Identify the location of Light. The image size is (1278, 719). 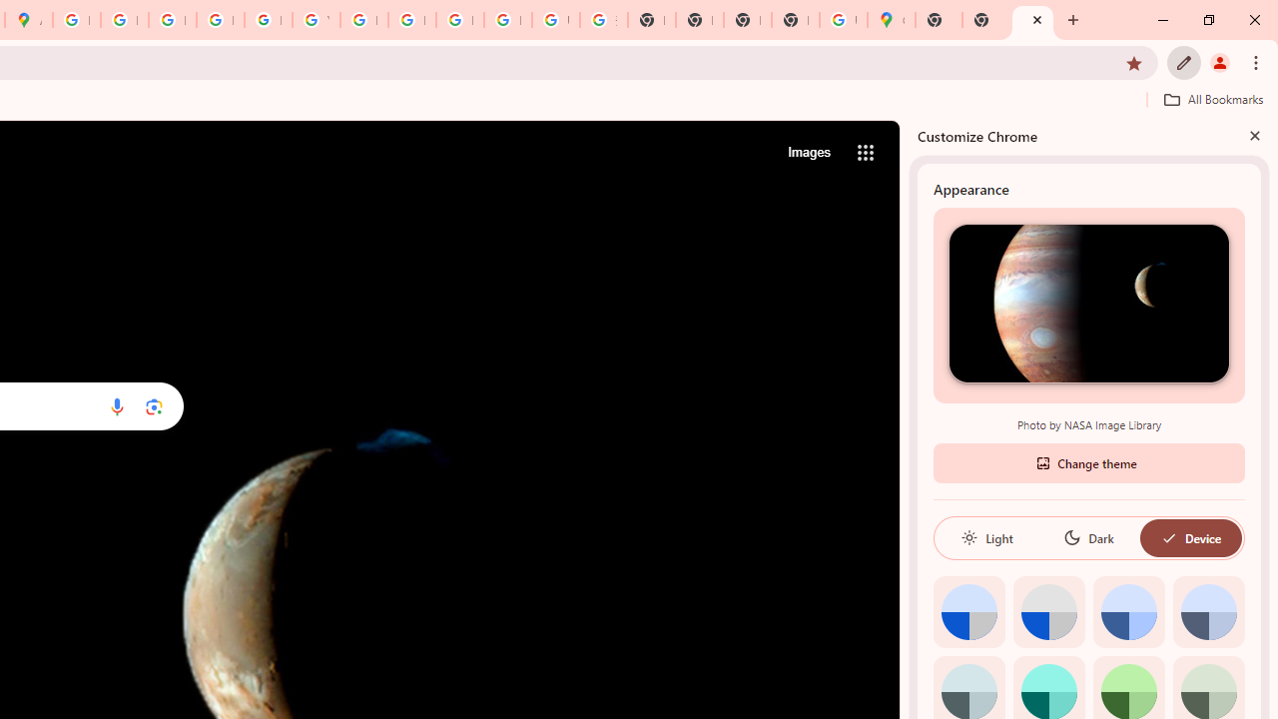
(986, 537).